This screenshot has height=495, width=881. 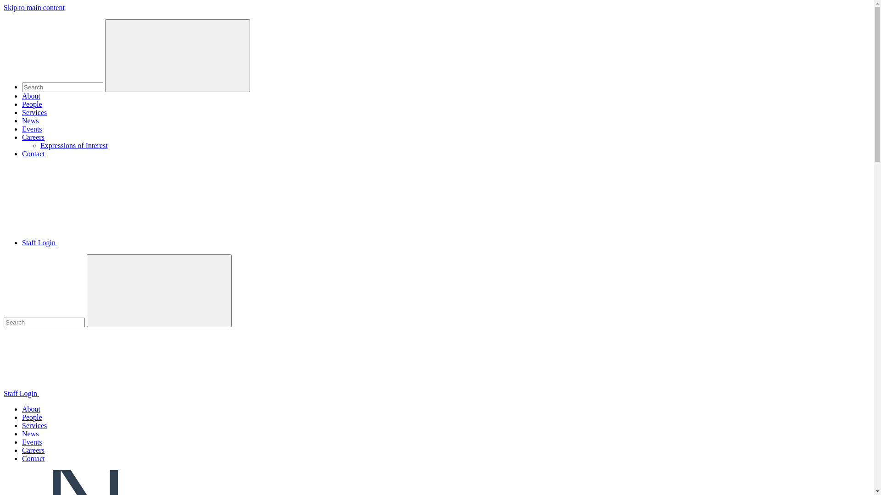 I want to click on Services, so click(x=34, y=425).